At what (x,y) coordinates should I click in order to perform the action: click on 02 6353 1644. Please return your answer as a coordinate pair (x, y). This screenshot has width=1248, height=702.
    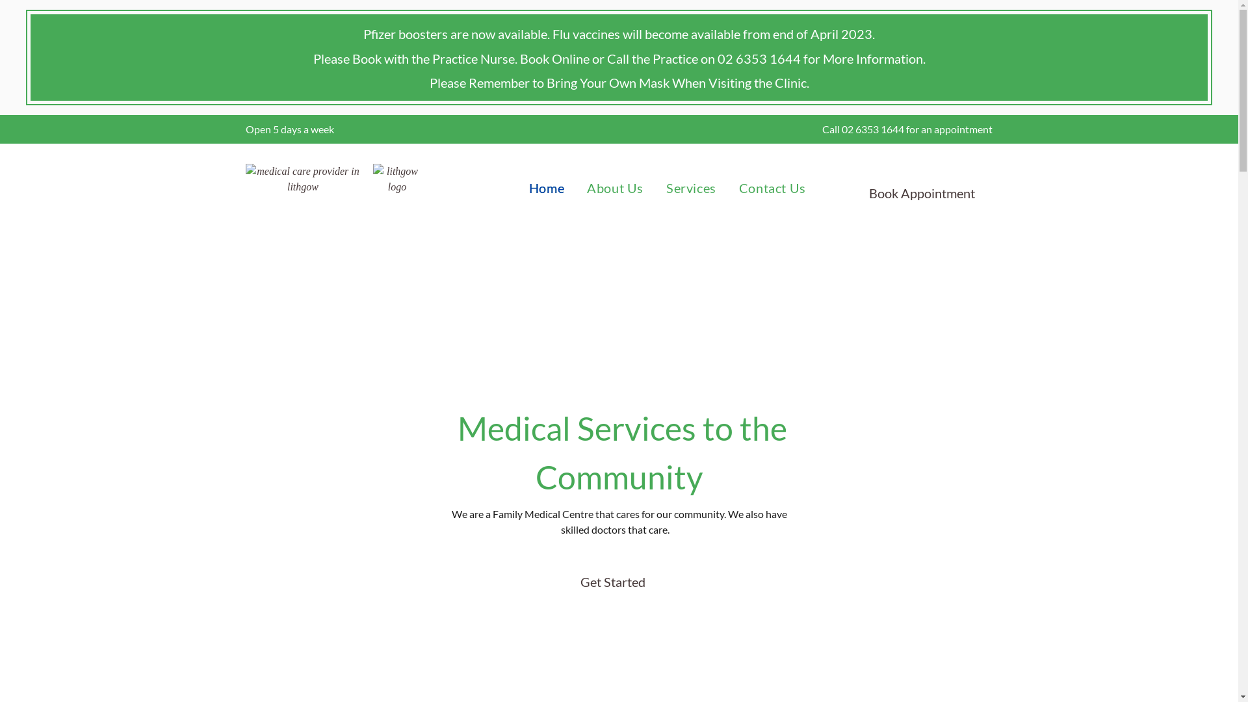
    Looking at the image, I should click on (759, 58).